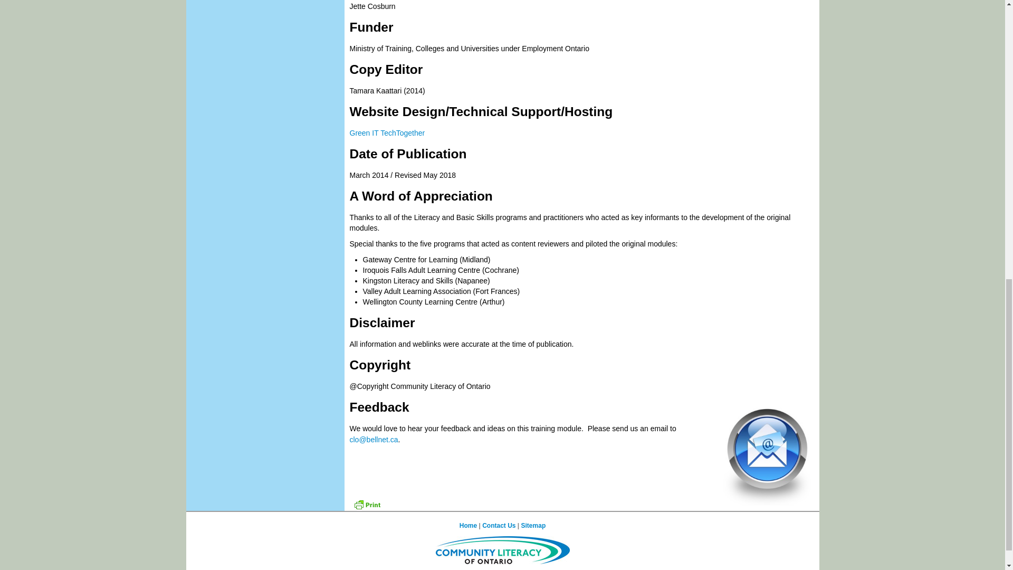 Image resolution: width=1013 pixels, height=570 pixels. I want to click on Email Community Literacy of Ontario, so click(374, 440).